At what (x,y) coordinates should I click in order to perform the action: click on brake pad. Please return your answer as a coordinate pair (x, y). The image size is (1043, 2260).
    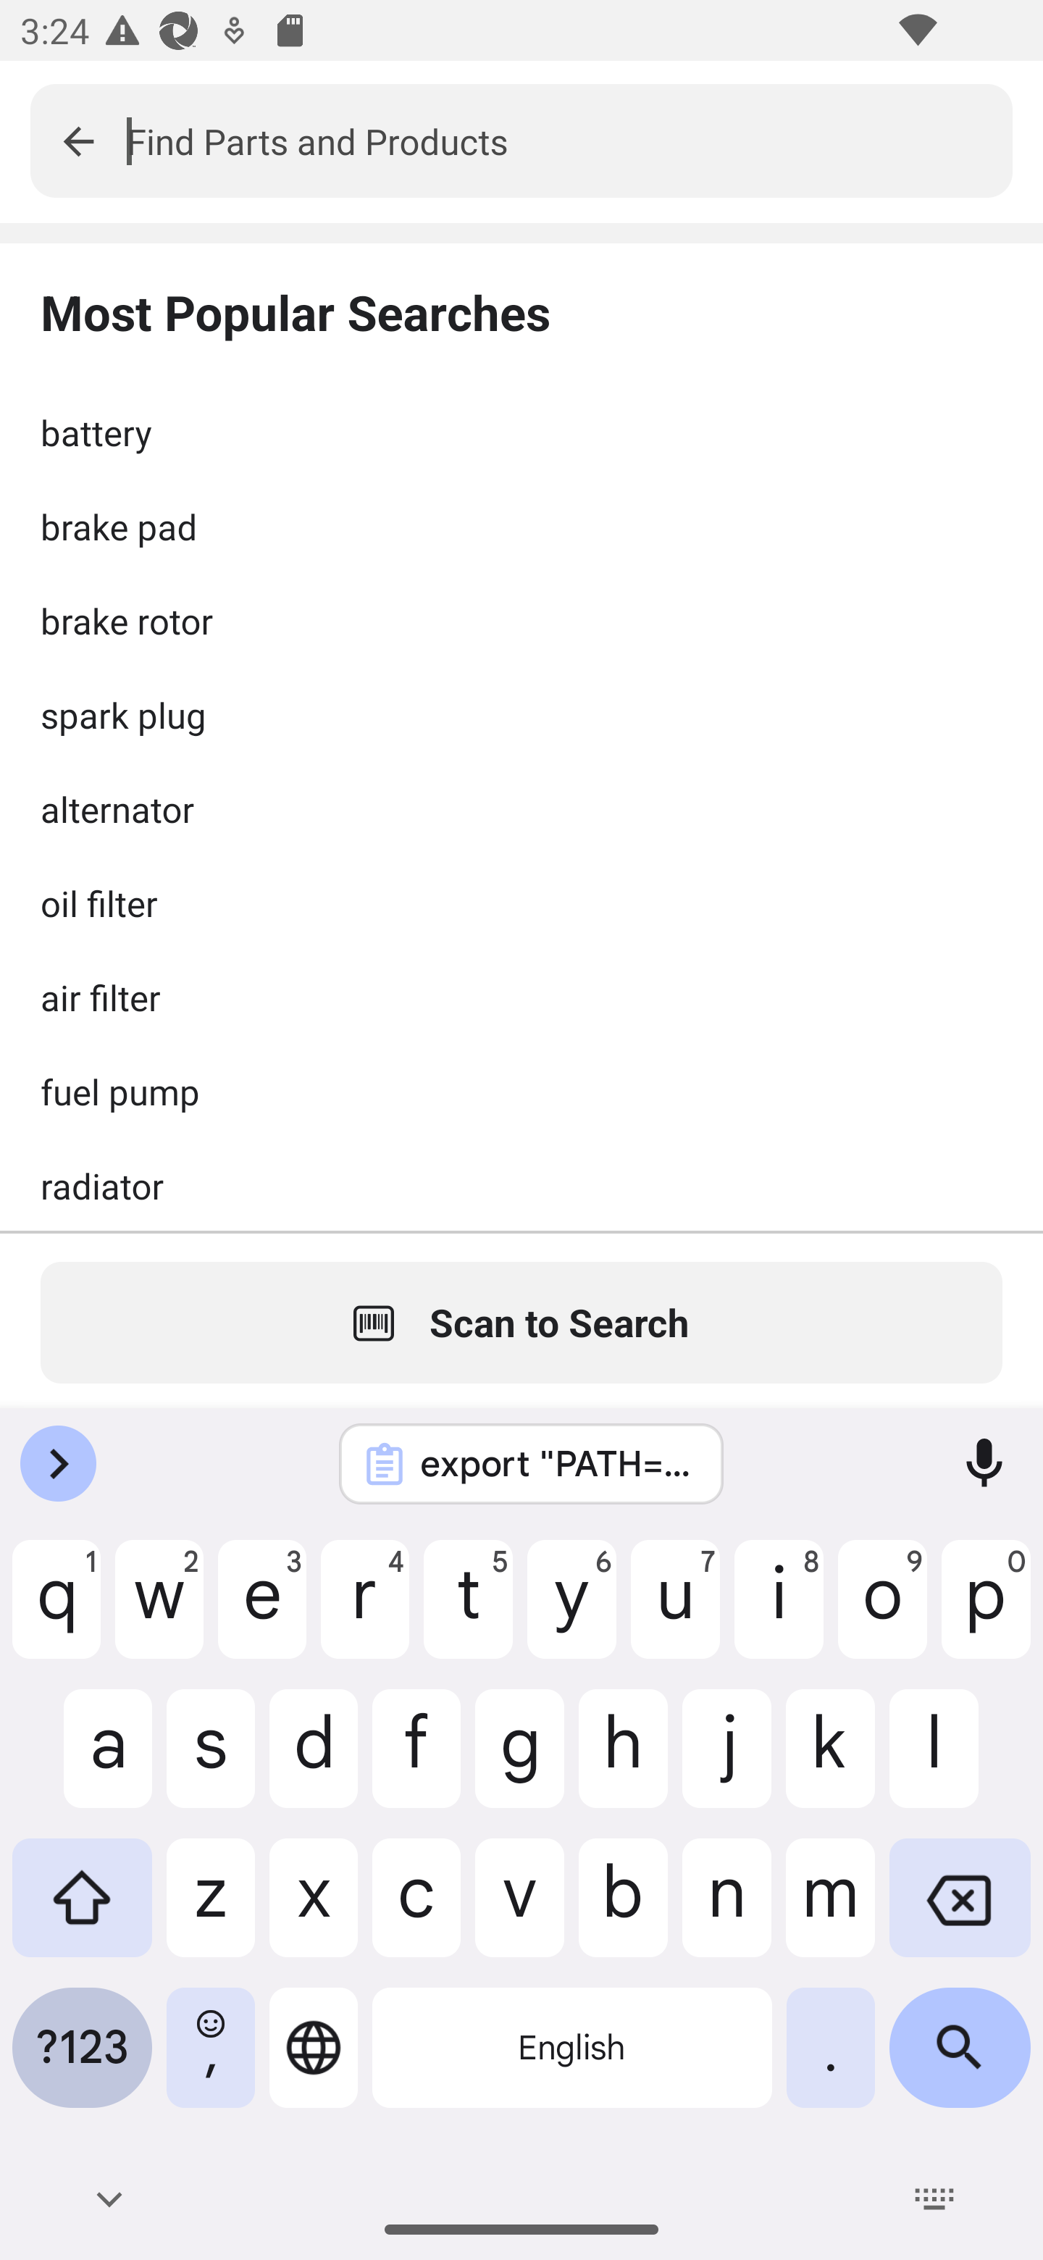
    Looking at the image, I should click on (521, 526).